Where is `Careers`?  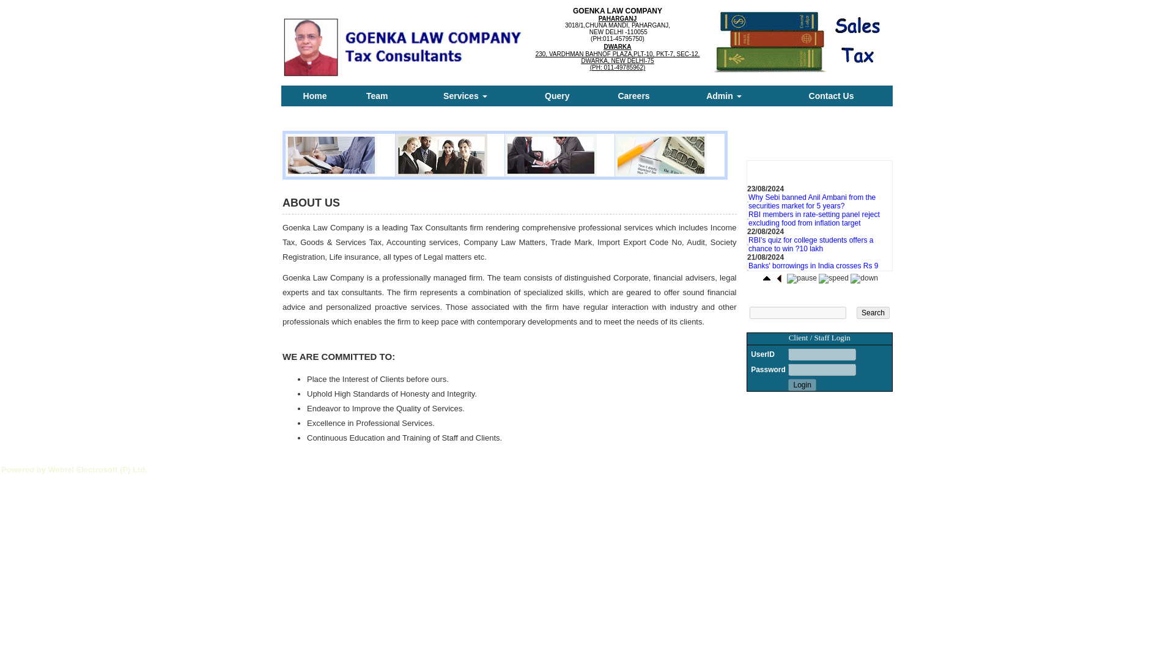
Careers is located at coordinates (633, 95).